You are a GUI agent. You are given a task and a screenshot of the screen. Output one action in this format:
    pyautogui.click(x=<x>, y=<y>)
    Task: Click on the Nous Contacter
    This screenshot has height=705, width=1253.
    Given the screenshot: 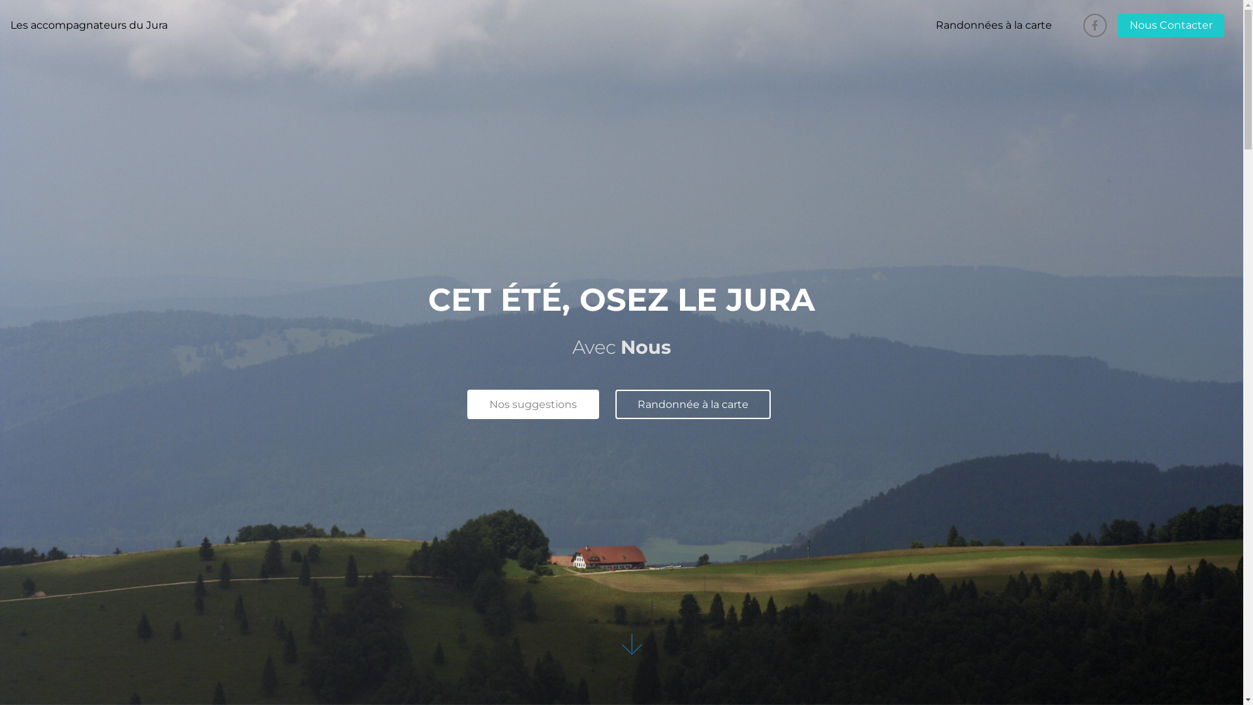 What is the action you would take?
    pyautogui.click(x=1171, y=25)
    